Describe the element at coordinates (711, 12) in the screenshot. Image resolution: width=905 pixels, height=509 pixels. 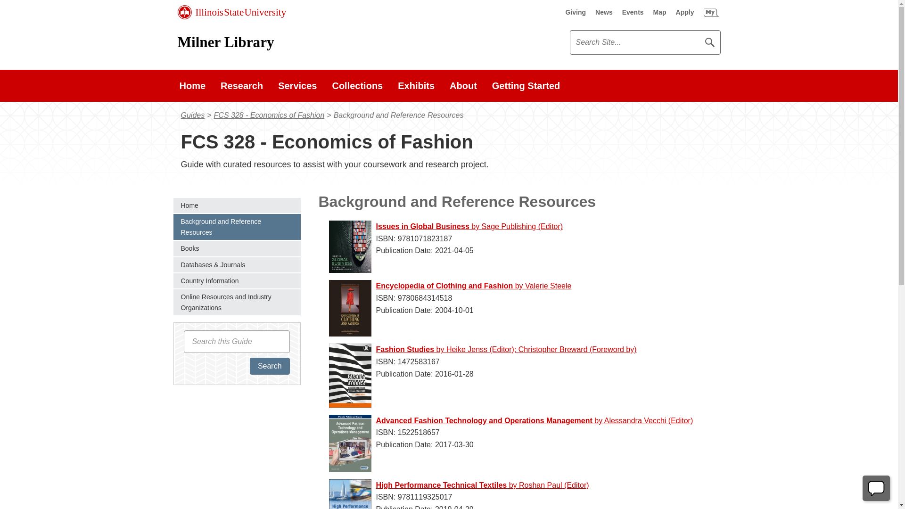
I see `My Illinois State` at that location.